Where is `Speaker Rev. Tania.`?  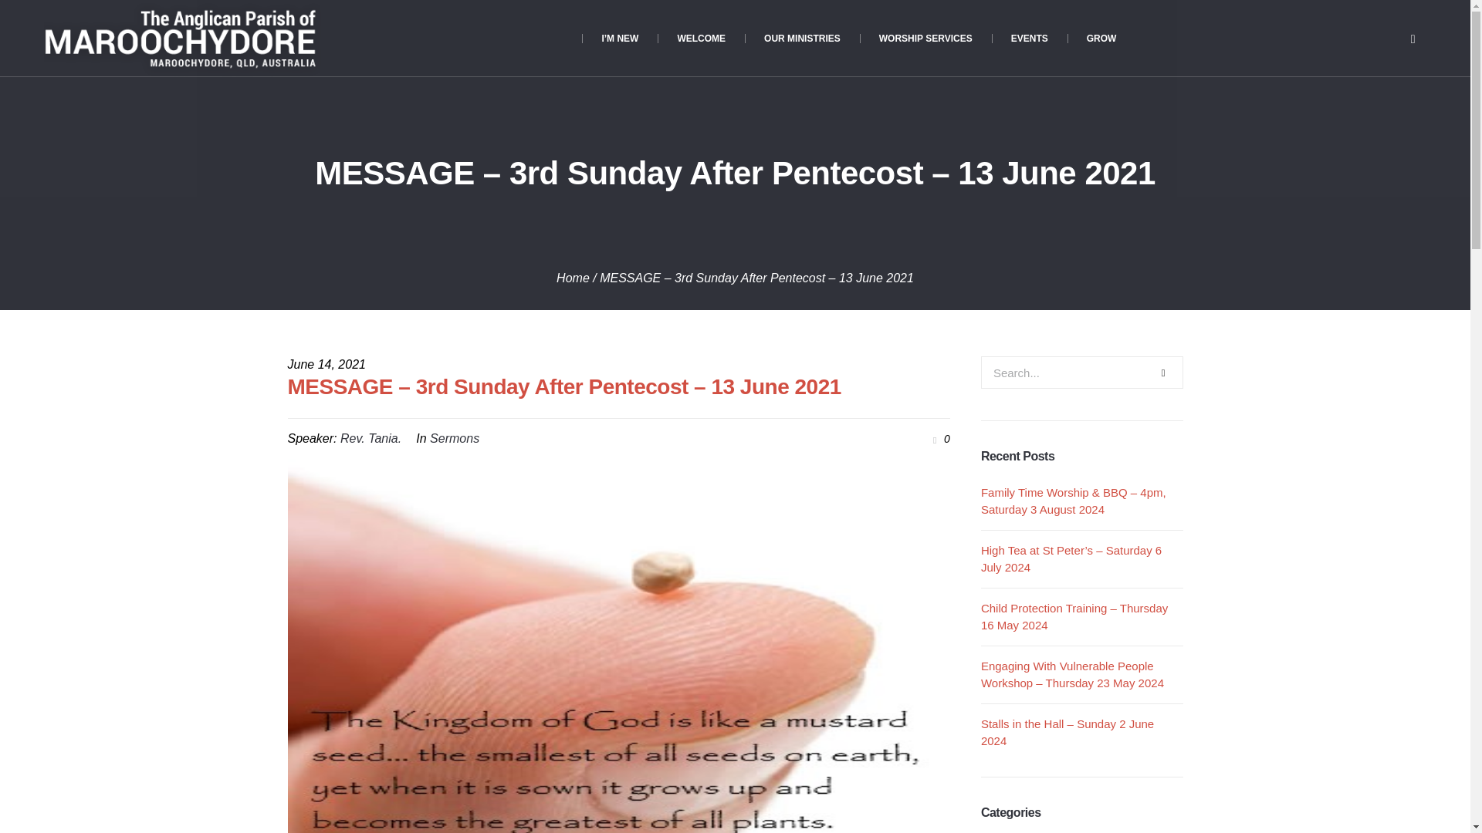 Speaker Rev. Tania. is located at coordinates (370, 438).